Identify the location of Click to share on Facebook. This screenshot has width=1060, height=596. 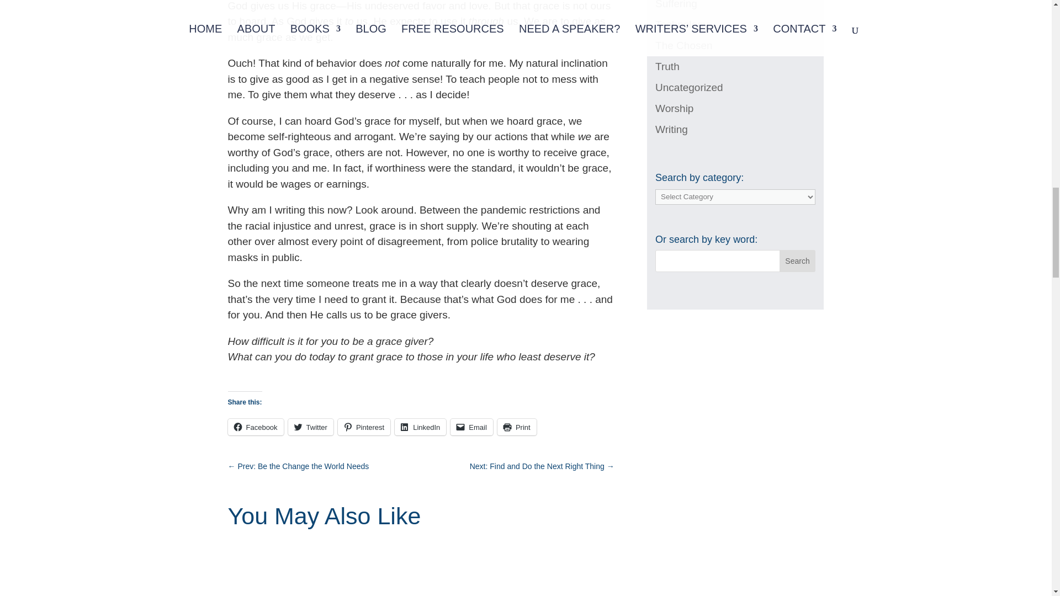
(255, 427).